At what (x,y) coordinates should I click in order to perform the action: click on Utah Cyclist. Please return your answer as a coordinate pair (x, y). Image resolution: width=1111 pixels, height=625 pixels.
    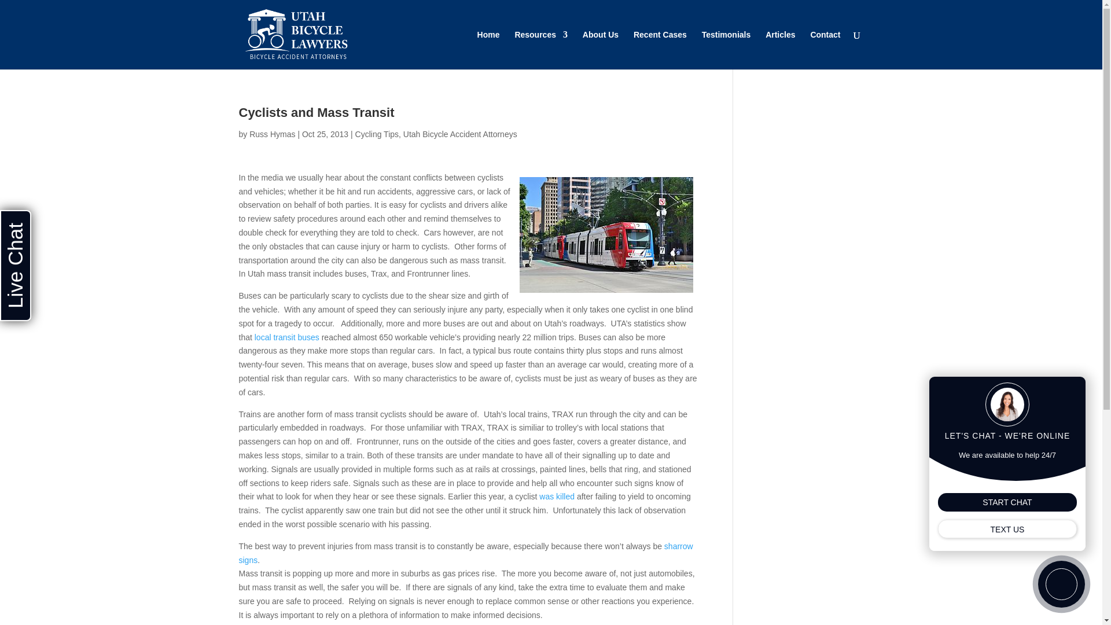
    Looking at the image, I should click on (557, 497).